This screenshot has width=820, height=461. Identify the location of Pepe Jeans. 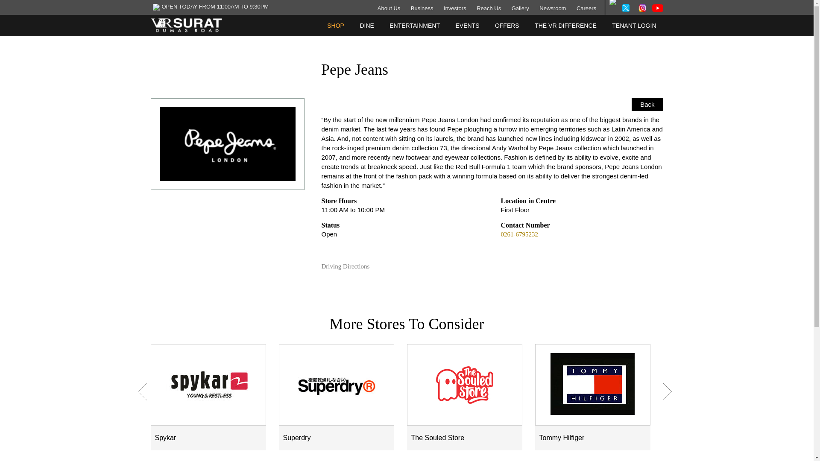
(227, 144).